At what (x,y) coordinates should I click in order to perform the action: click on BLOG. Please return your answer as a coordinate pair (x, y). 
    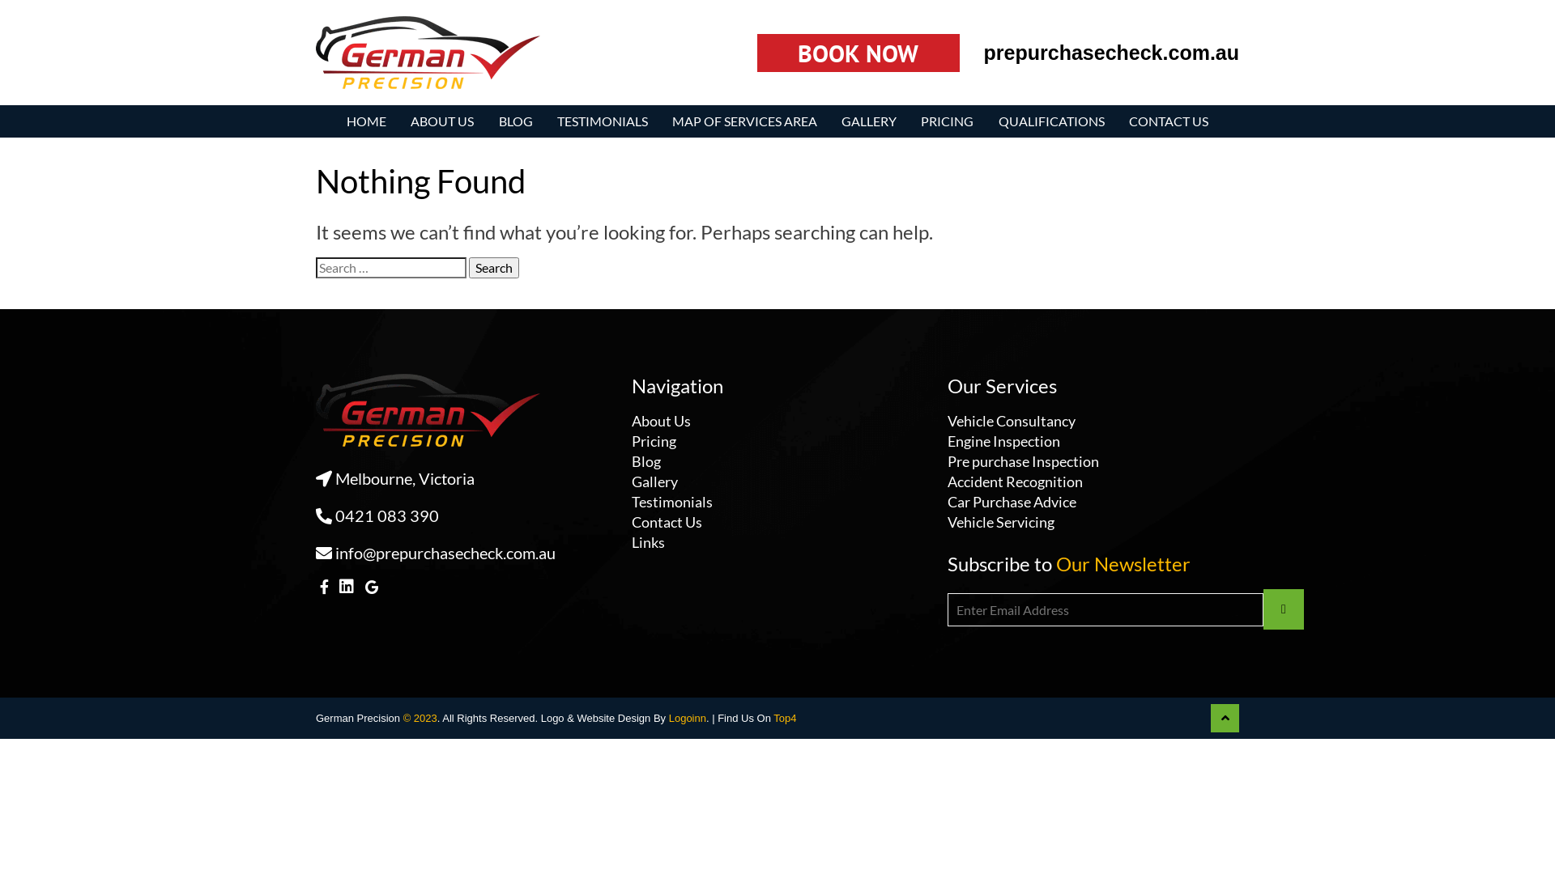
    Looking at the image, I should click on (515, 121).